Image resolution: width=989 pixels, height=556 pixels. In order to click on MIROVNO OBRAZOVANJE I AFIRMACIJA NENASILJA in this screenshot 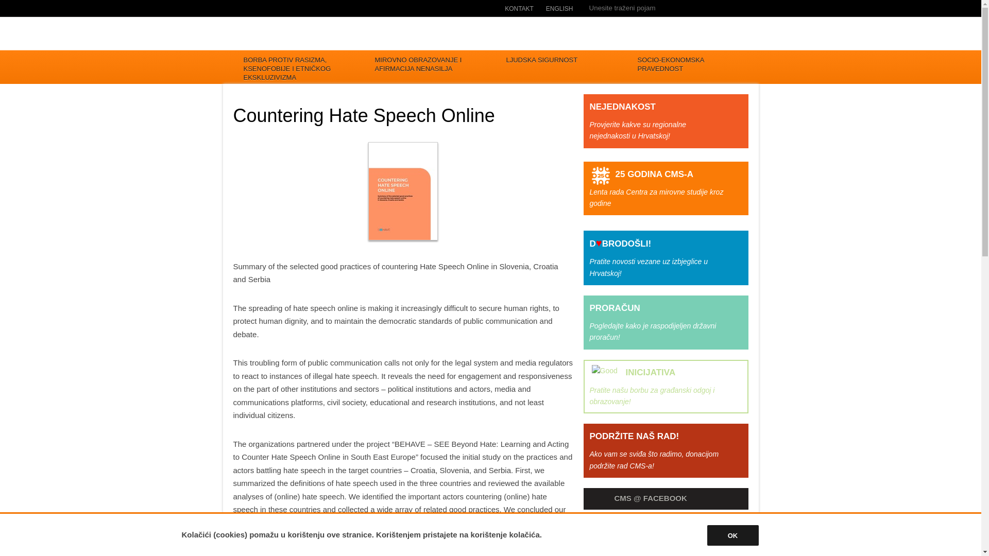, I will do `click(431, 67)`.